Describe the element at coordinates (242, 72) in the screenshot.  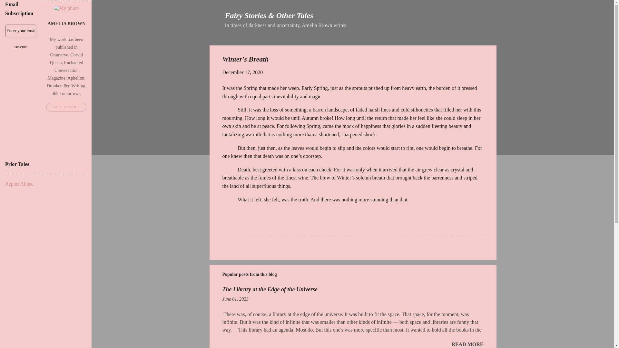
I see `December 17, 2020` at that location.